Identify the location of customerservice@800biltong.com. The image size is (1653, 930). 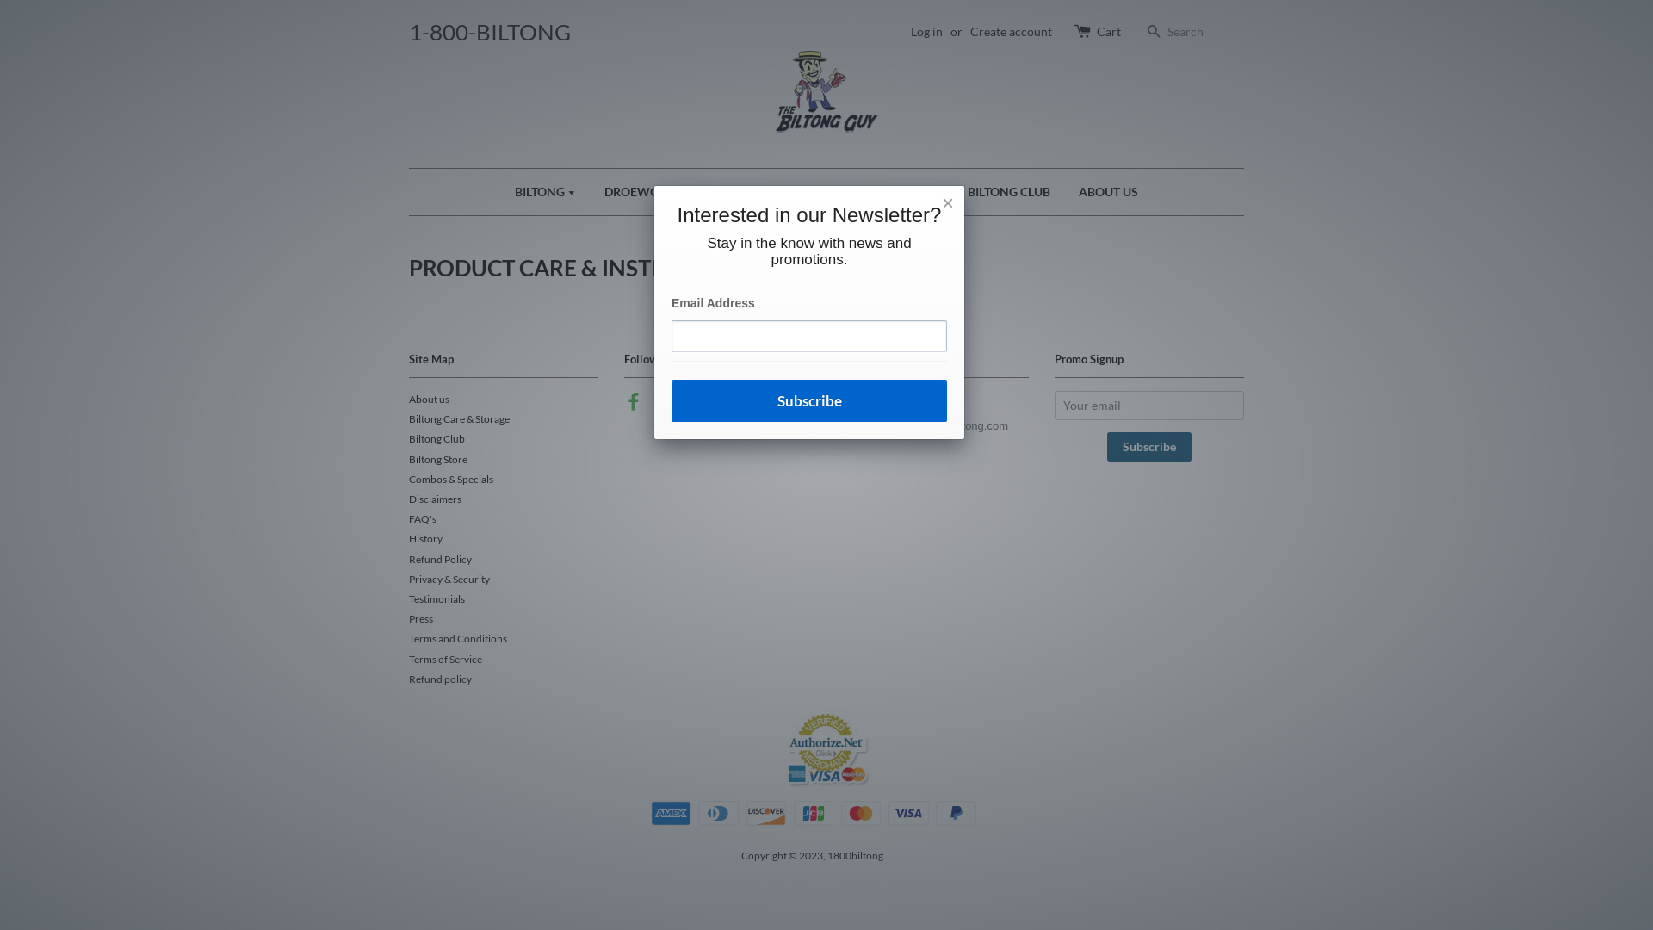
(924, 425).